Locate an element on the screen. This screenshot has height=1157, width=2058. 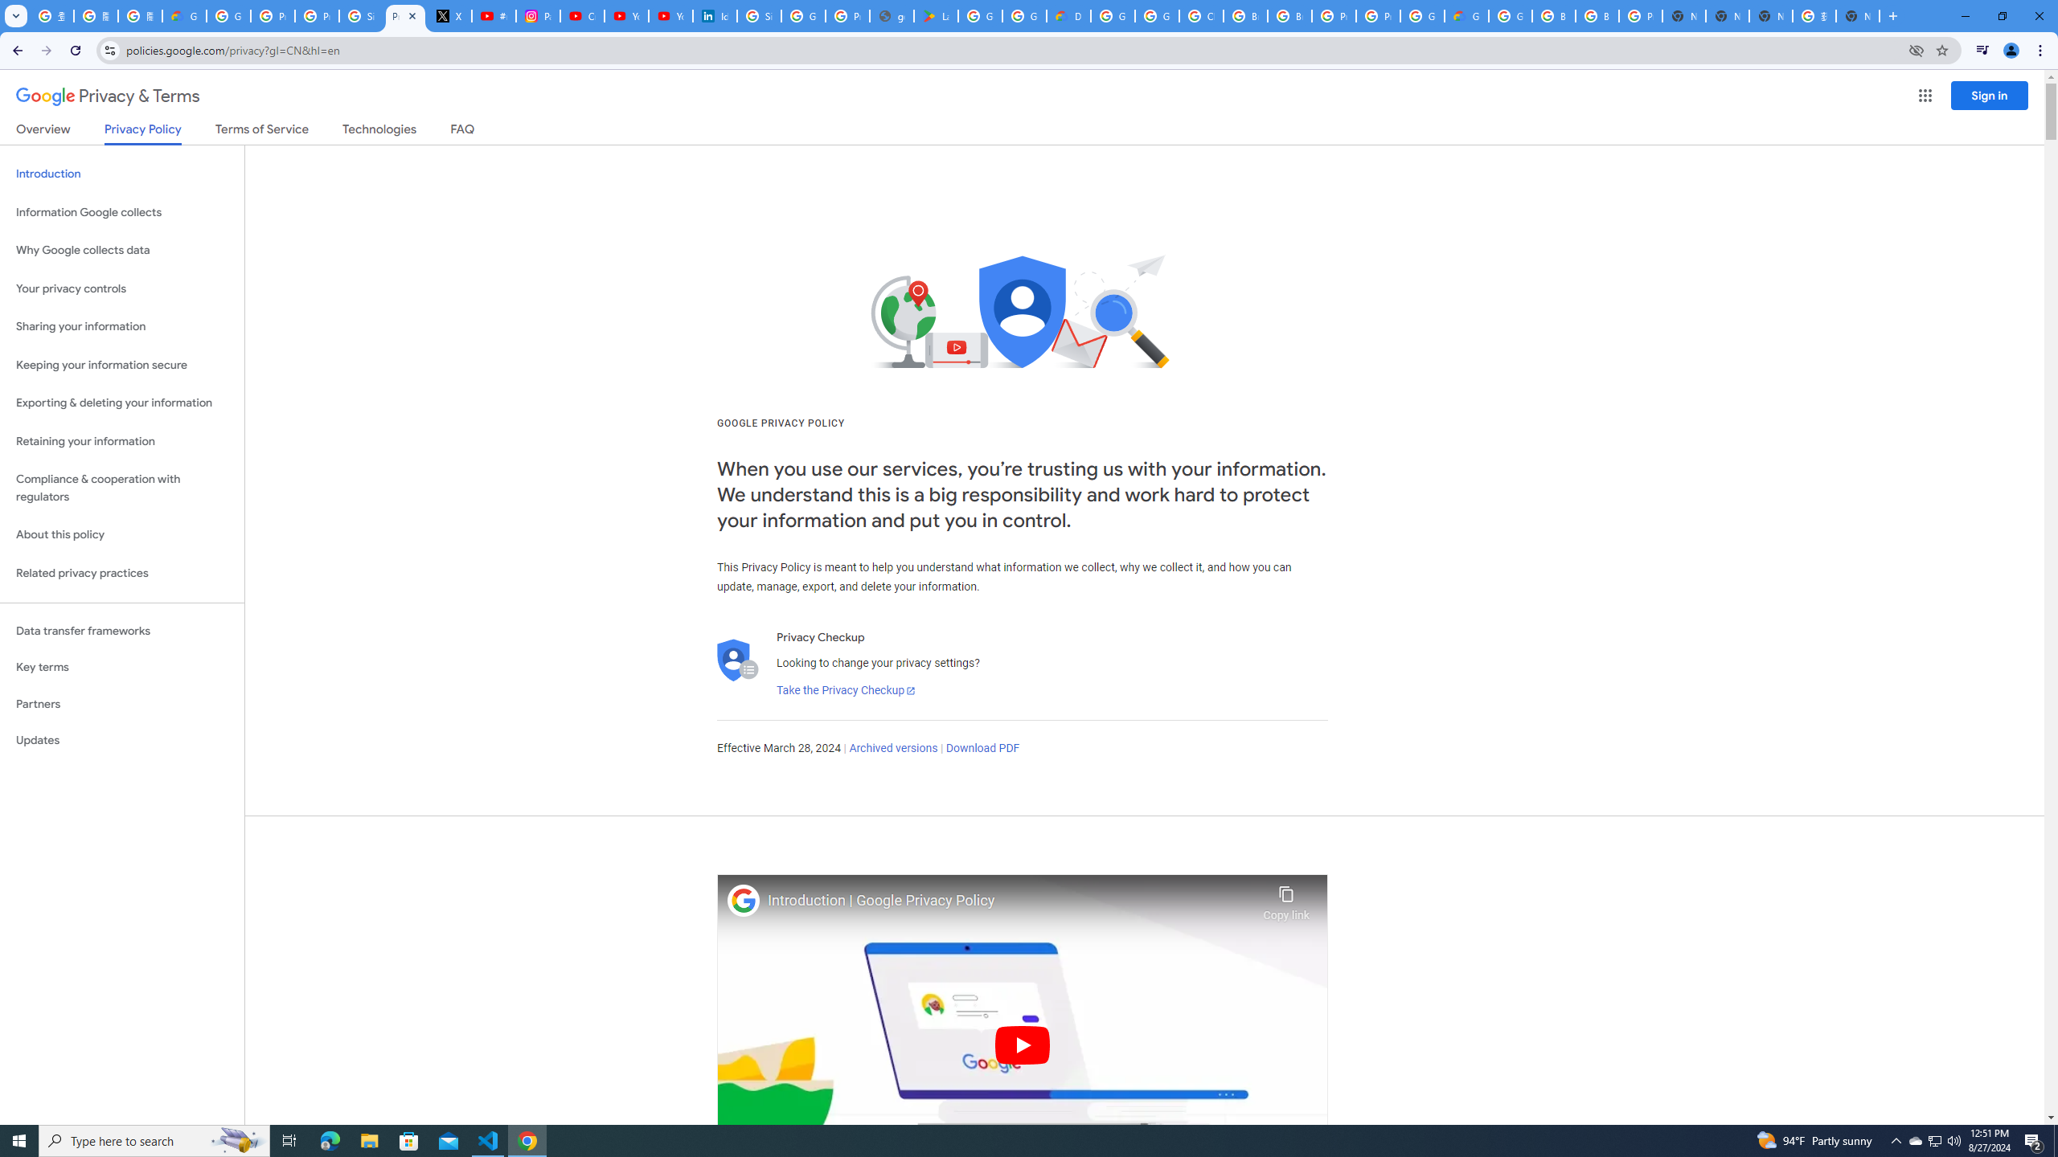
Key terms is located at coordinates (122, 667).